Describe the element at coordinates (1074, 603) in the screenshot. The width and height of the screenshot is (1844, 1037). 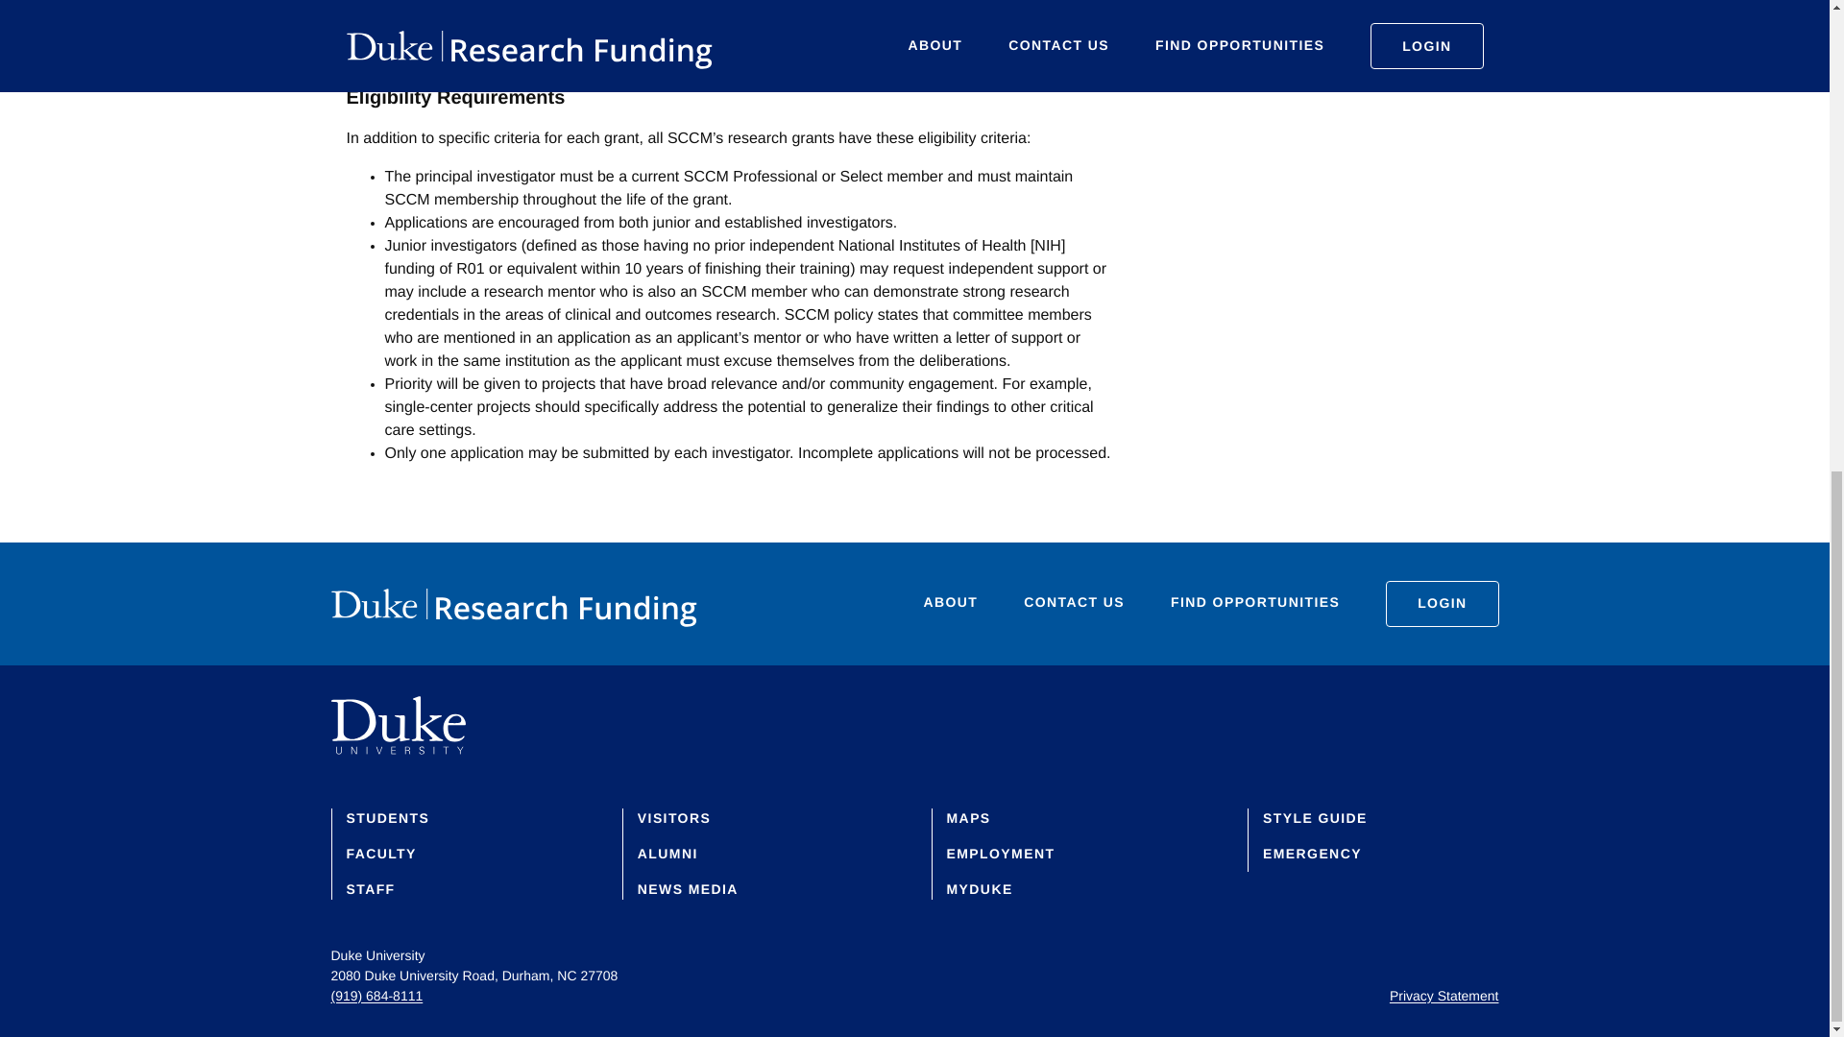
I see `CONTACT US` at that location.